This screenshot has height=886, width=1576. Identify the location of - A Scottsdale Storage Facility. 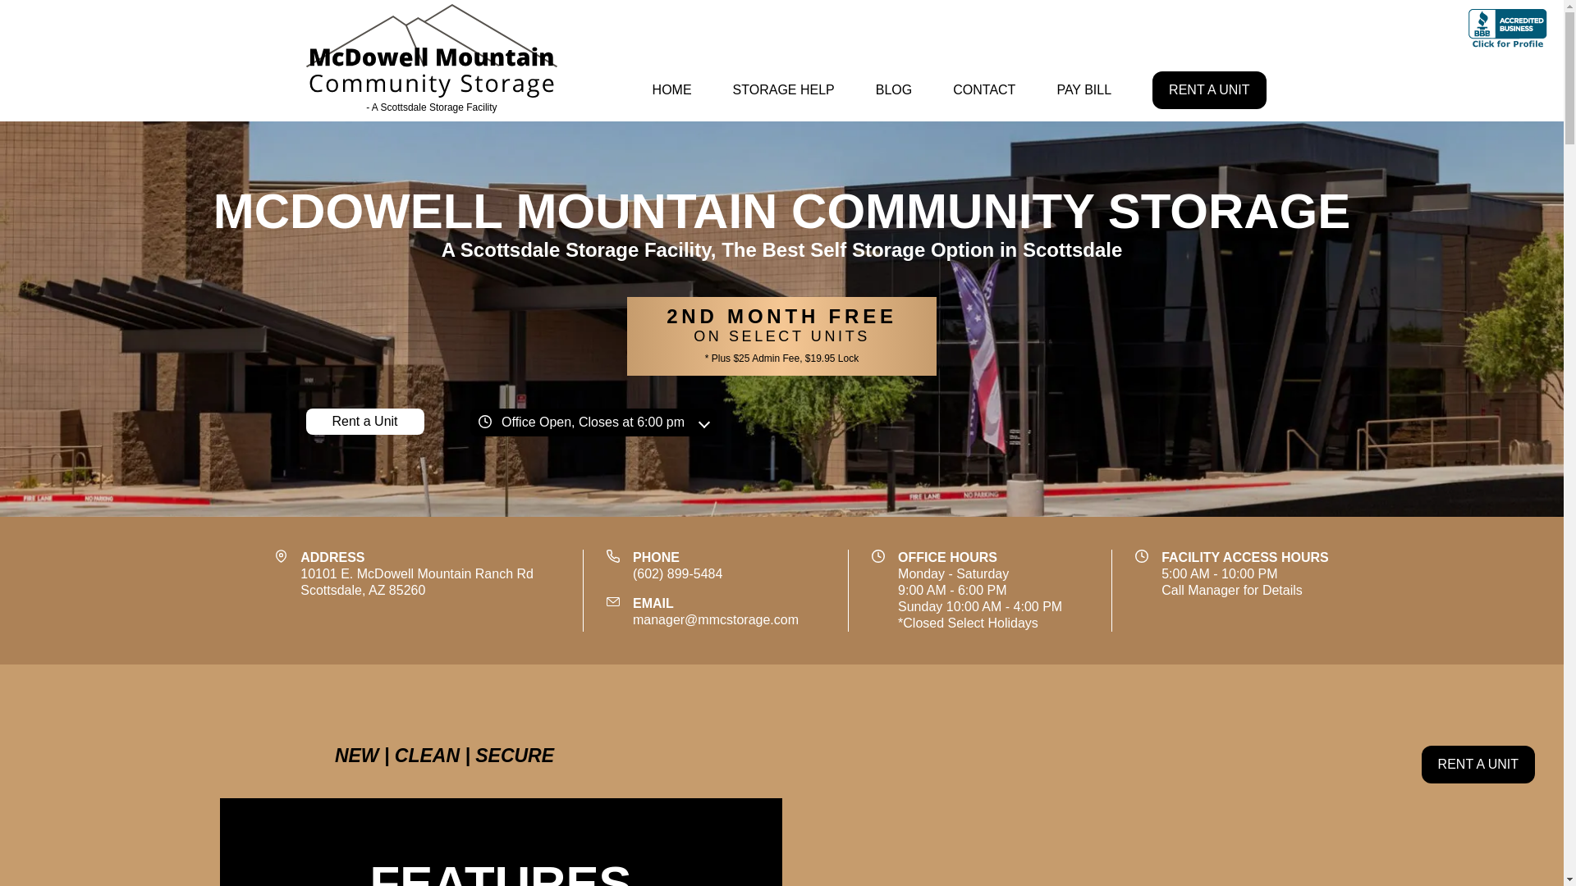
(1477, 765).